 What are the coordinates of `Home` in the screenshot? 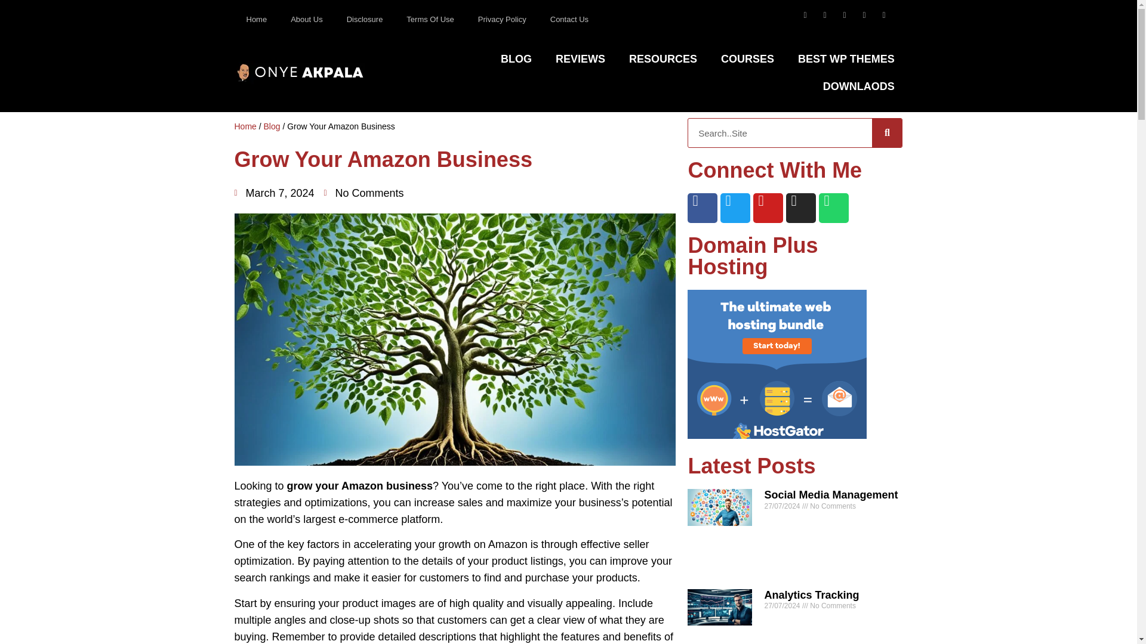 It's located at (245, 126).